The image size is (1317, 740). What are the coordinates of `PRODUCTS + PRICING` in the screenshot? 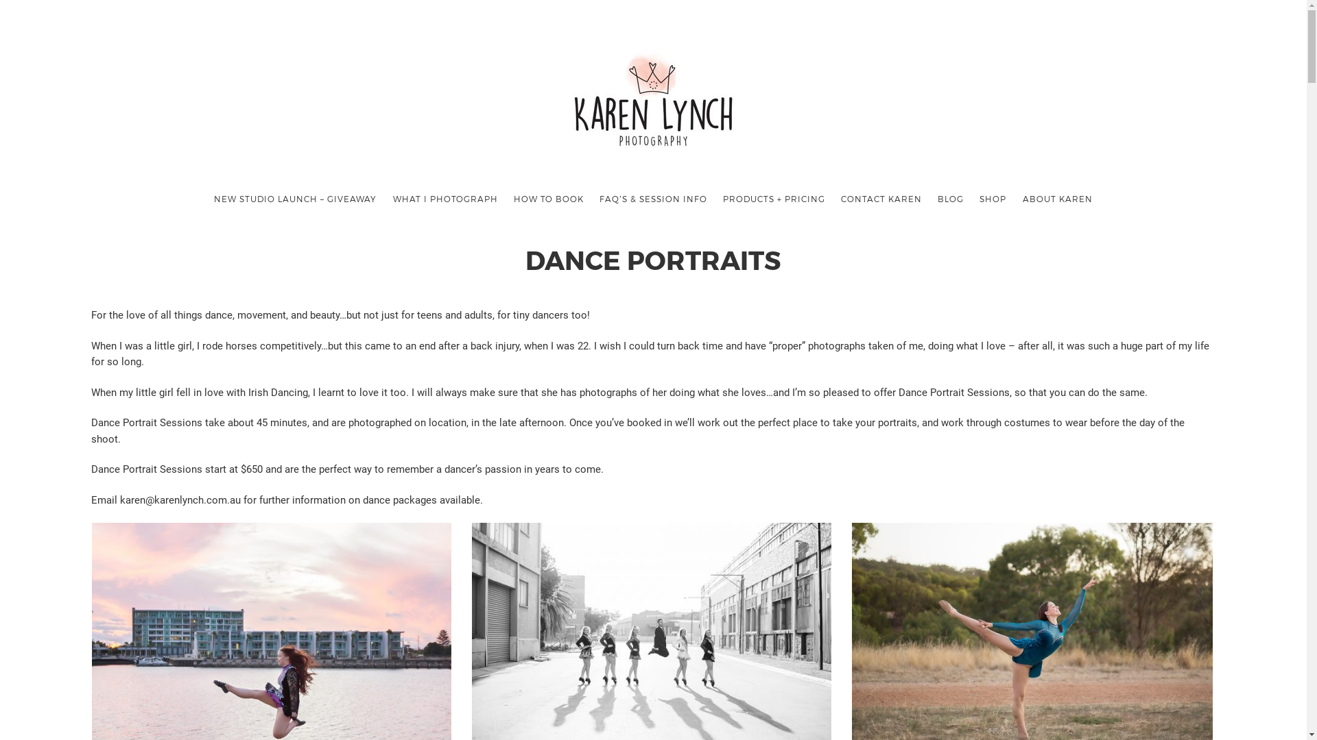 It's located at (774, 199).